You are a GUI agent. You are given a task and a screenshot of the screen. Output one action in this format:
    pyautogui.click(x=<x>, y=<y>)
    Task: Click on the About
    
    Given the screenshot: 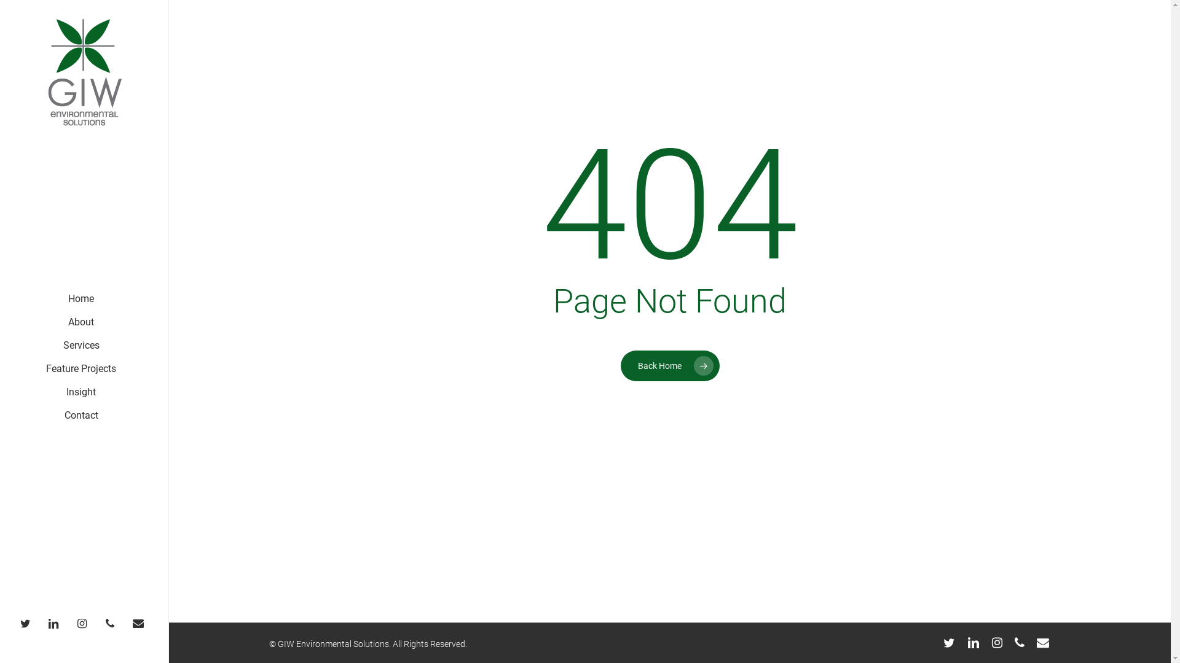 What is the action you would take?
    pyautogui.click(x=81, y=322)
    